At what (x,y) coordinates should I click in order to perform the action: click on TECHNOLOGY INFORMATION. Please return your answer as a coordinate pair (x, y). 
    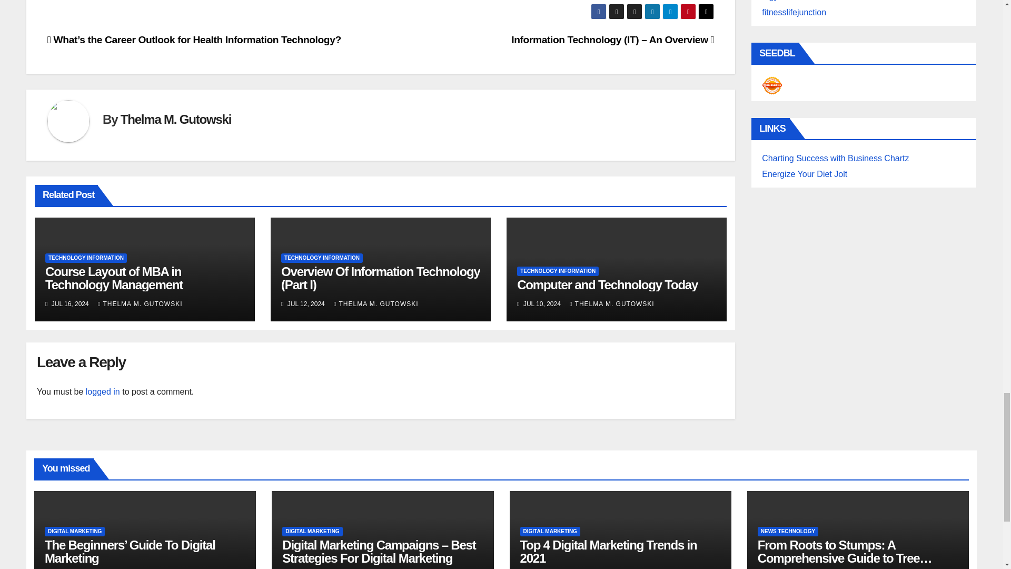
    Looking at the image, I should click on (86, 258).